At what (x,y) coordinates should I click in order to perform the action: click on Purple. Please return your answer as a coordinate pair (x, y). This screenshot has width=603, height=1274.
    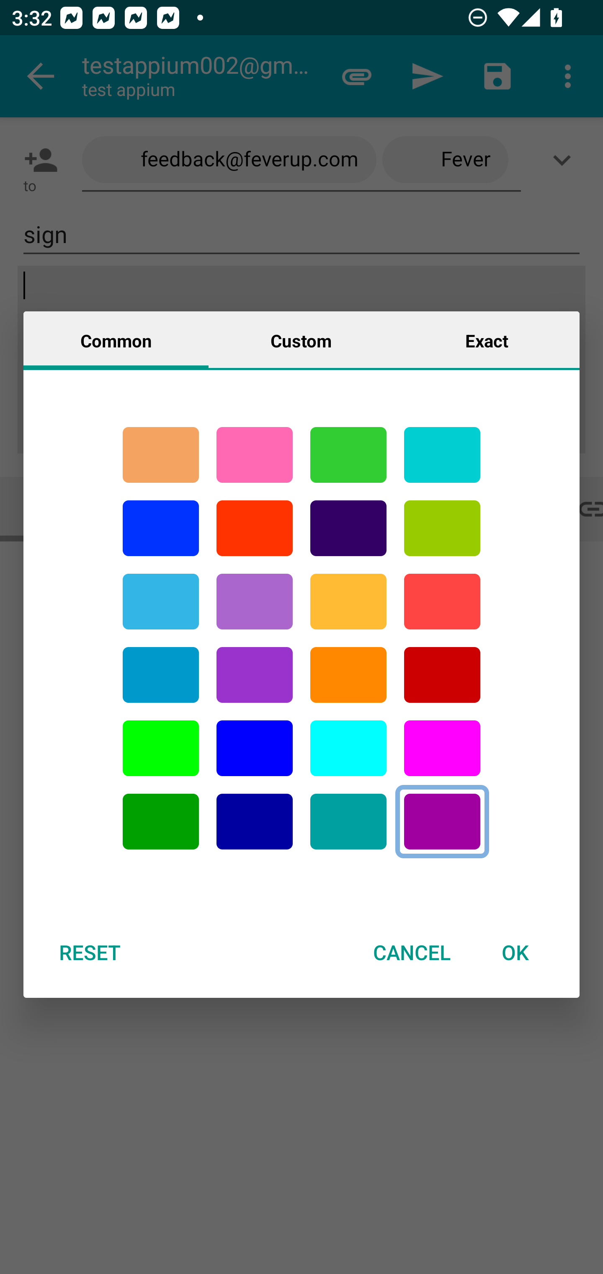
    Looking at the image, I should click on (255, 601).